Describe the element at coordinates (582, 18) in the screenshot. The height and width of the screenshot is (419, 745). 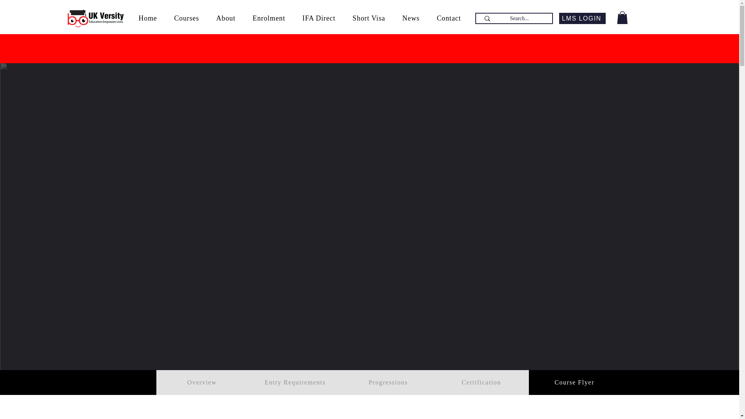
I see `LMS LOGIN` at that location.